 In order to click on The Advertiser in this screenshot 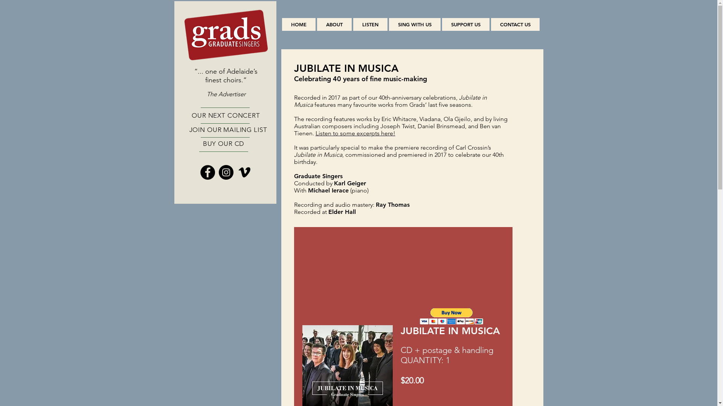, I will do `click(226, 94)`.